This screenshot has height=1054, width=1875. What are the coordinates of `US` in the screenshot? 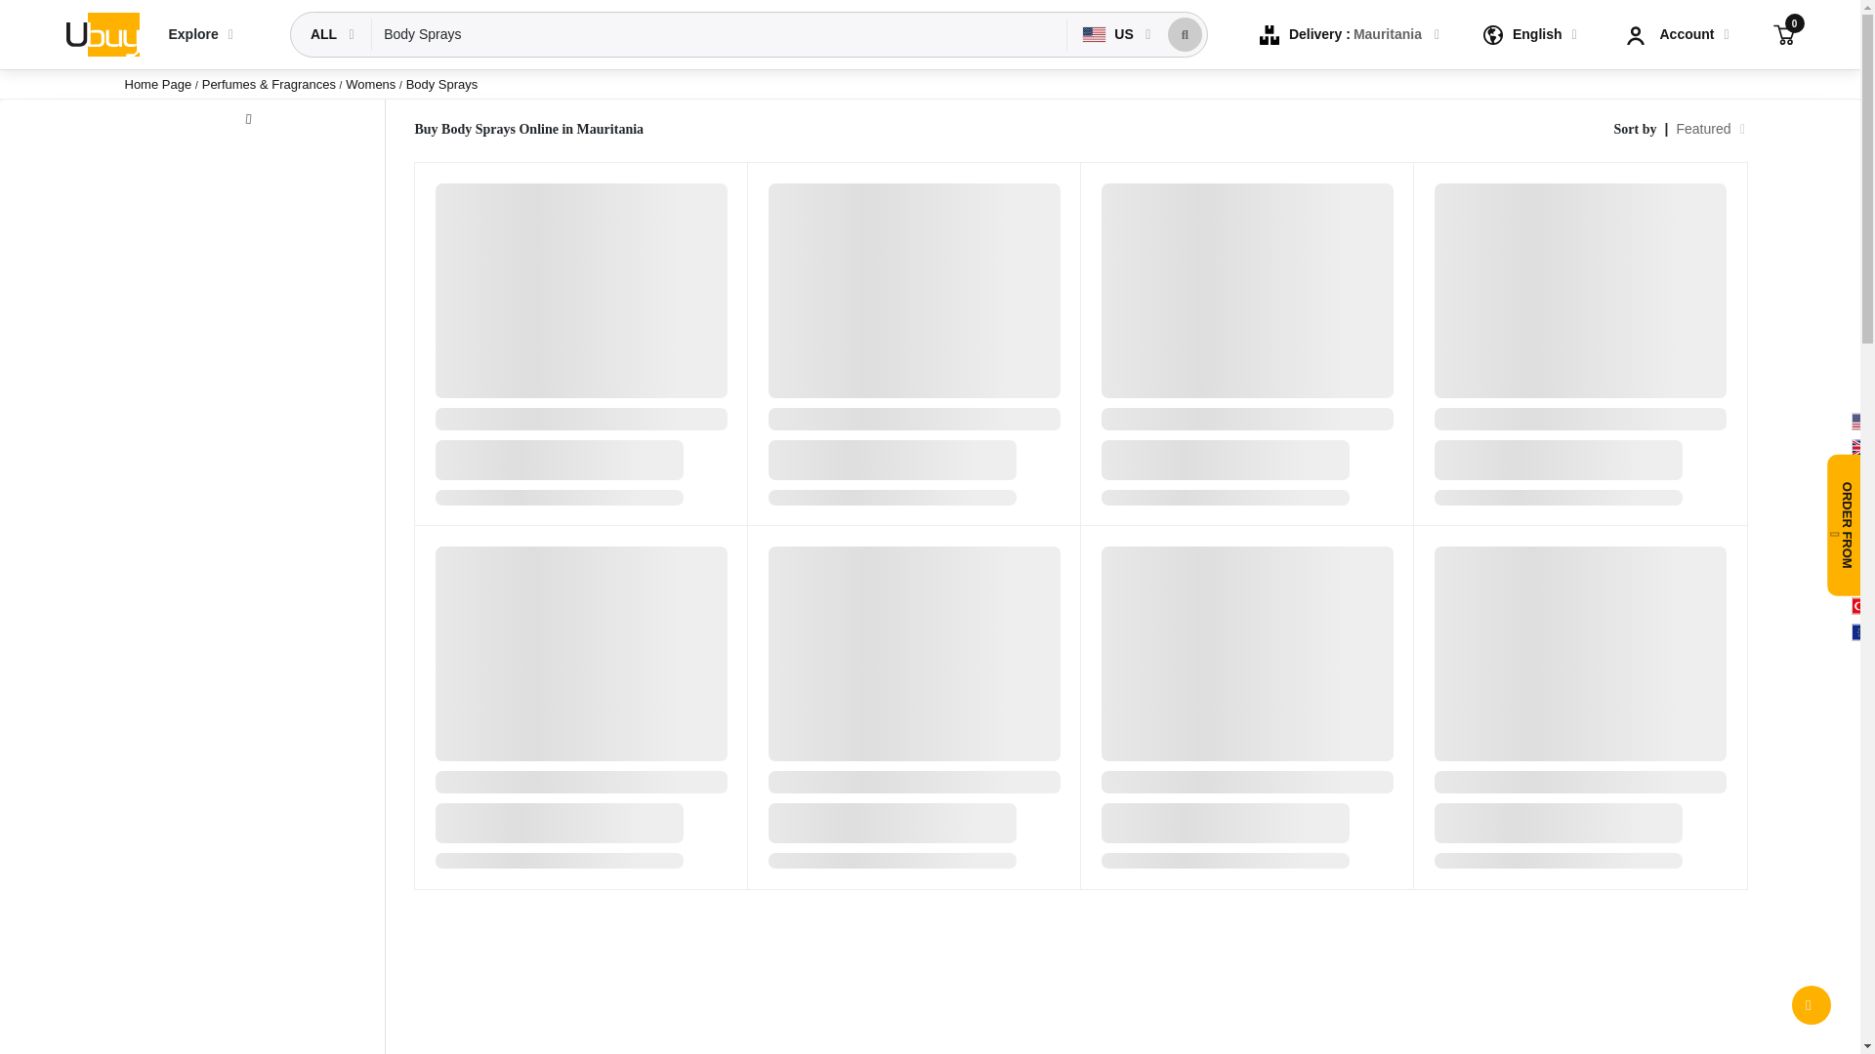 It's located at (1109, 34).